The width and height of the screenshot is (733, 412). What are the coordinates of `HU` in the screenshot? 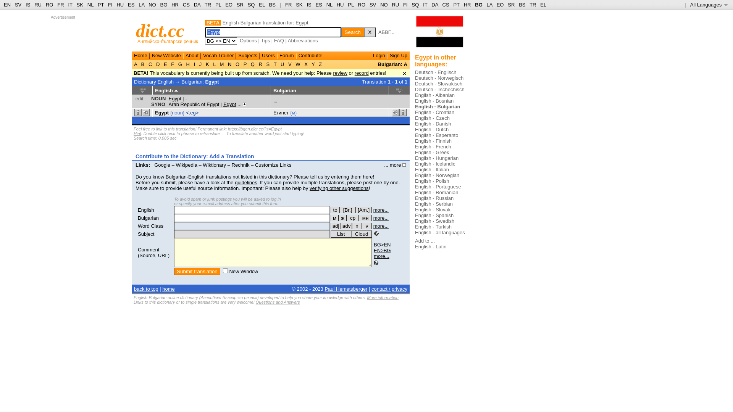 It's located at (341, 5).